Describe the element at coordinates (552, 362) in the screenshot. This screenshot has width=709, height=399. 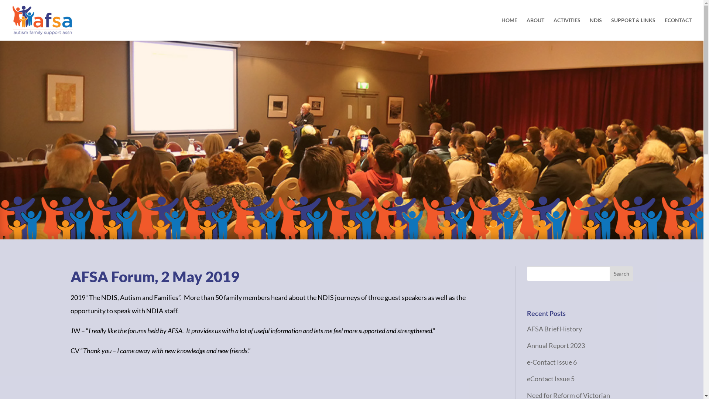
I see `e-Contact Issue 6` at that location.